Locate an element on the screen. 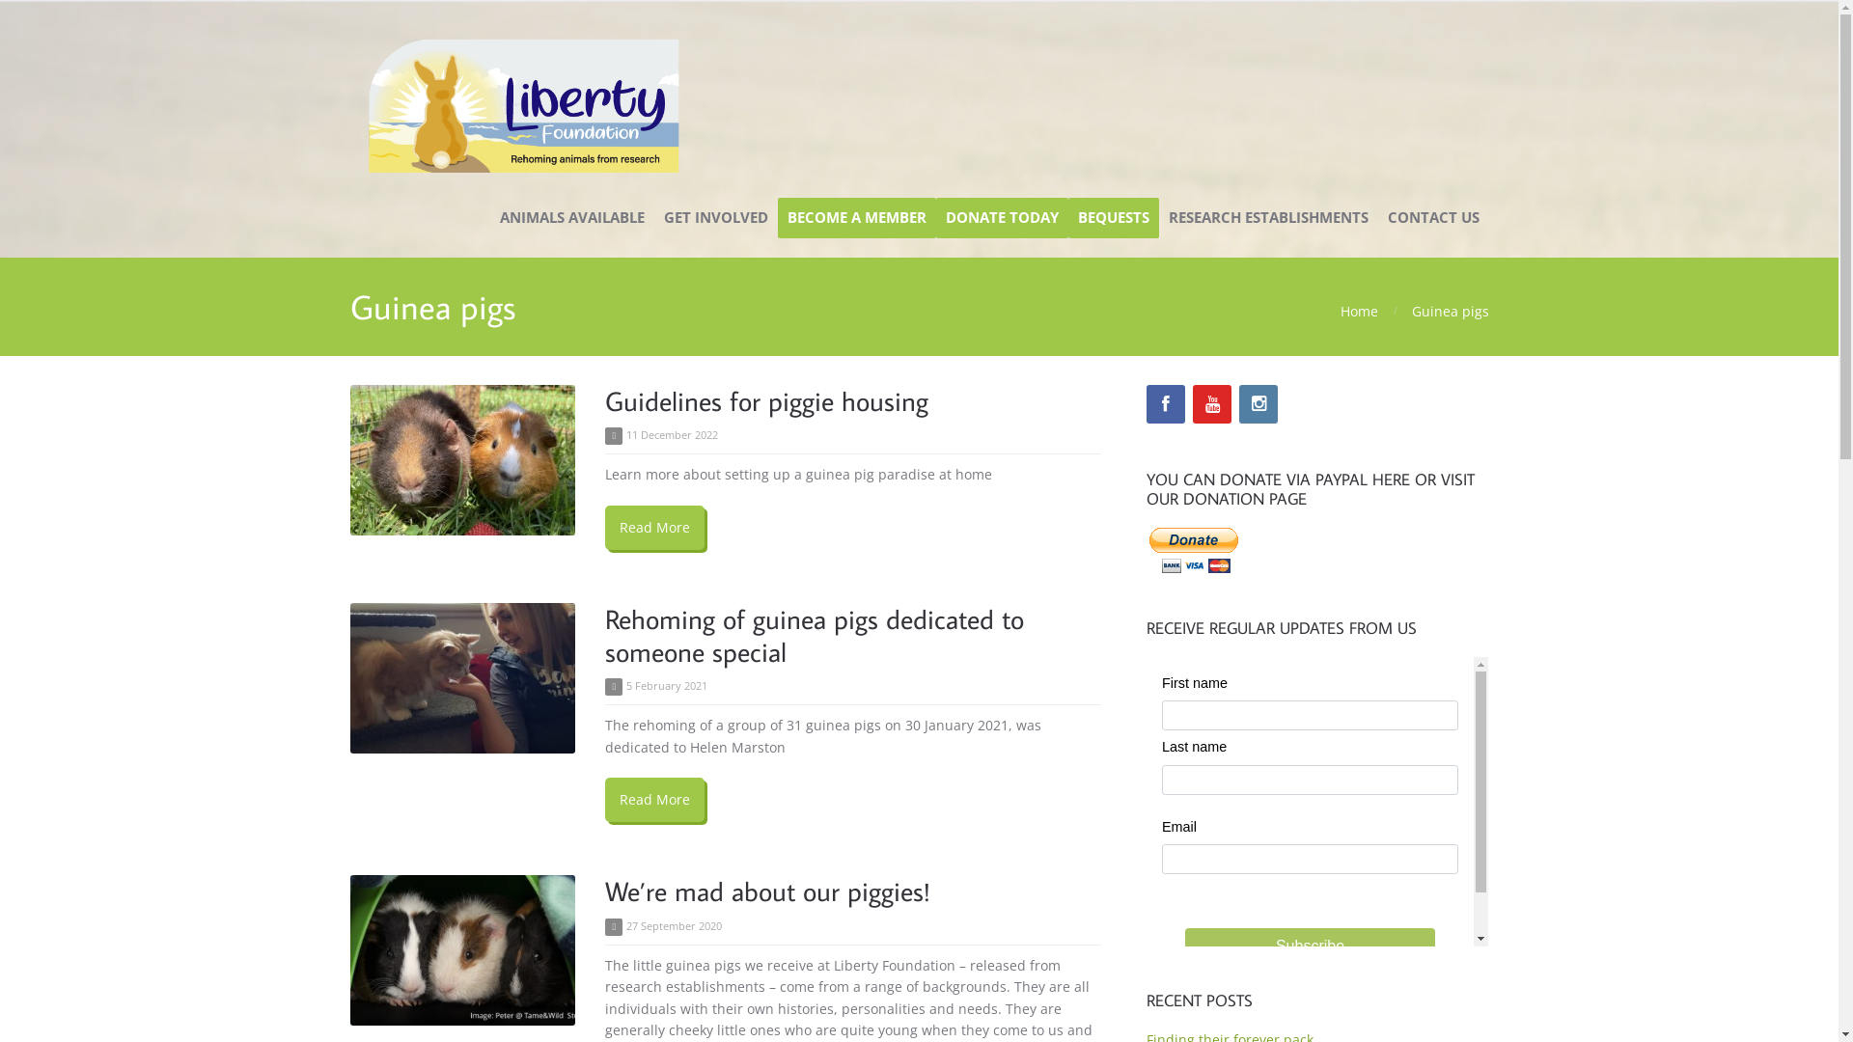 This screenshot has width=1853, height=1042. BECOME A MEMBER is located at coordinates (857, 218).